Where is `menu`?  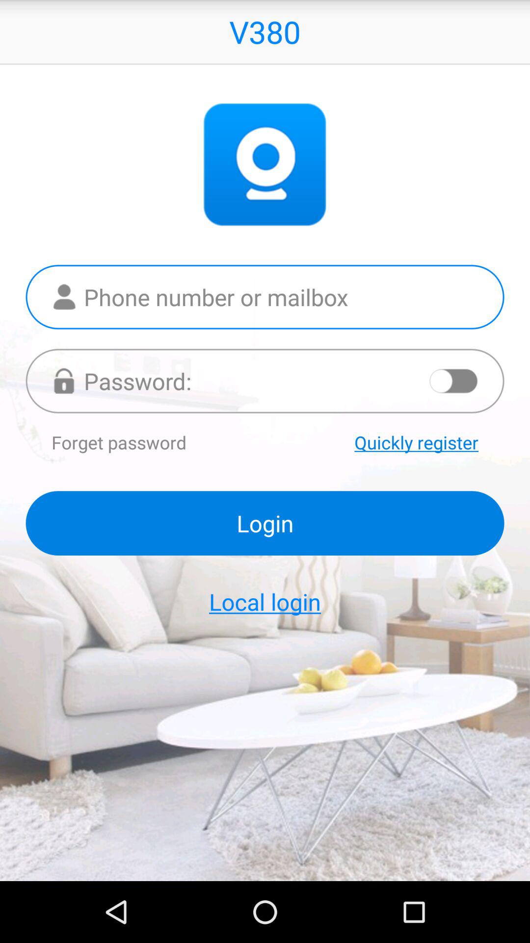
menu is located at coordinates (454, 381).